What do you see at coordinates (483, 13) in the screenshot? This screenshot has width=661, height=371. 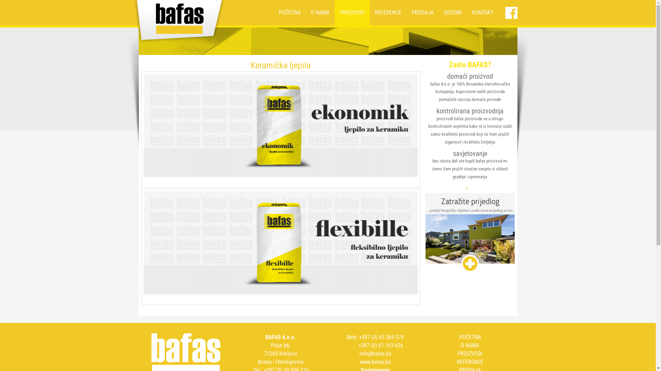 I see `KONTAKT` at bounding box center [483, 13].